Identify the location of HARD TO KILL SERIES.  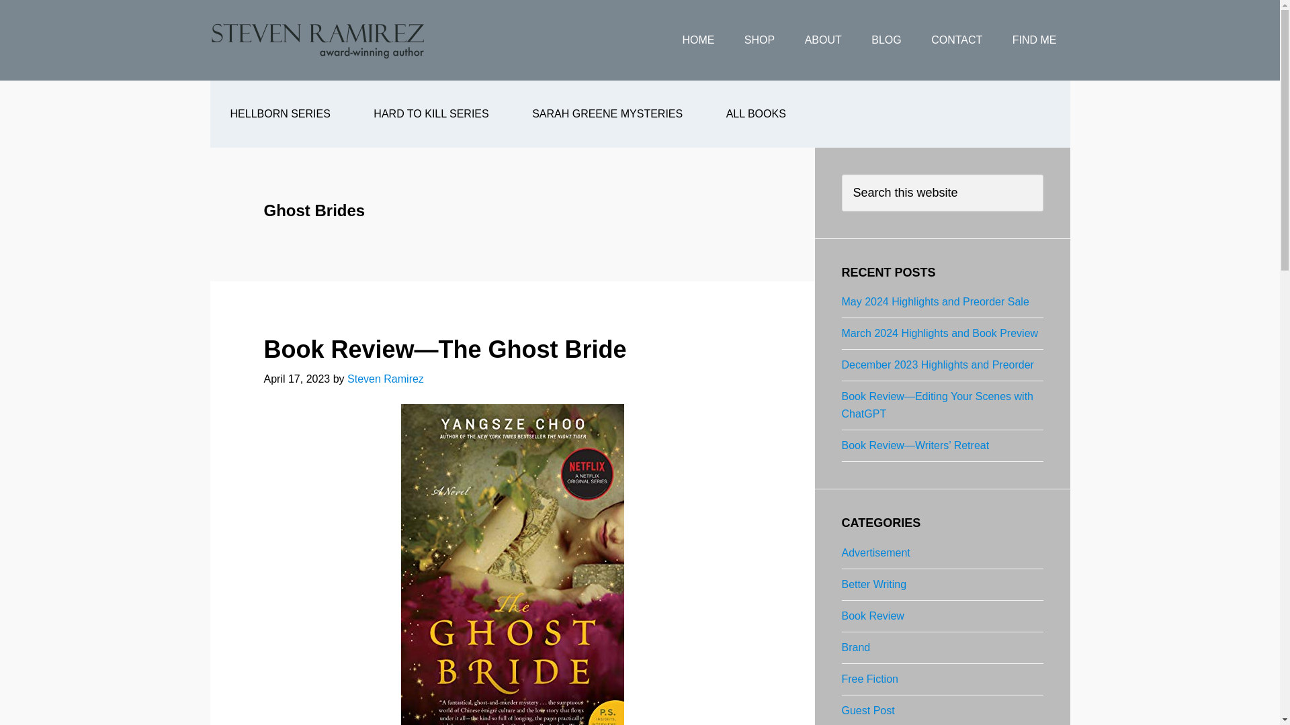
(431, 114).